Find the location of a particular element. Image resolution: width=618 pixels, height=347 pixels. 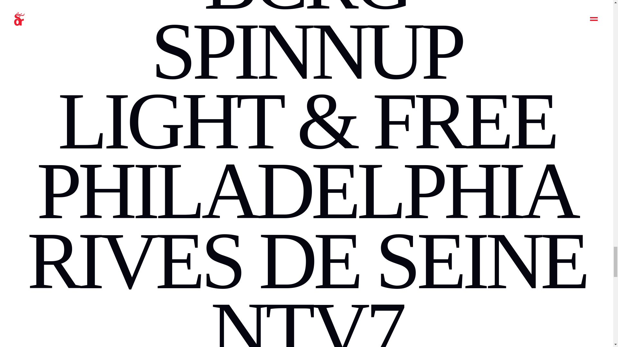

NTV7 is located at coordinates (306, 316).